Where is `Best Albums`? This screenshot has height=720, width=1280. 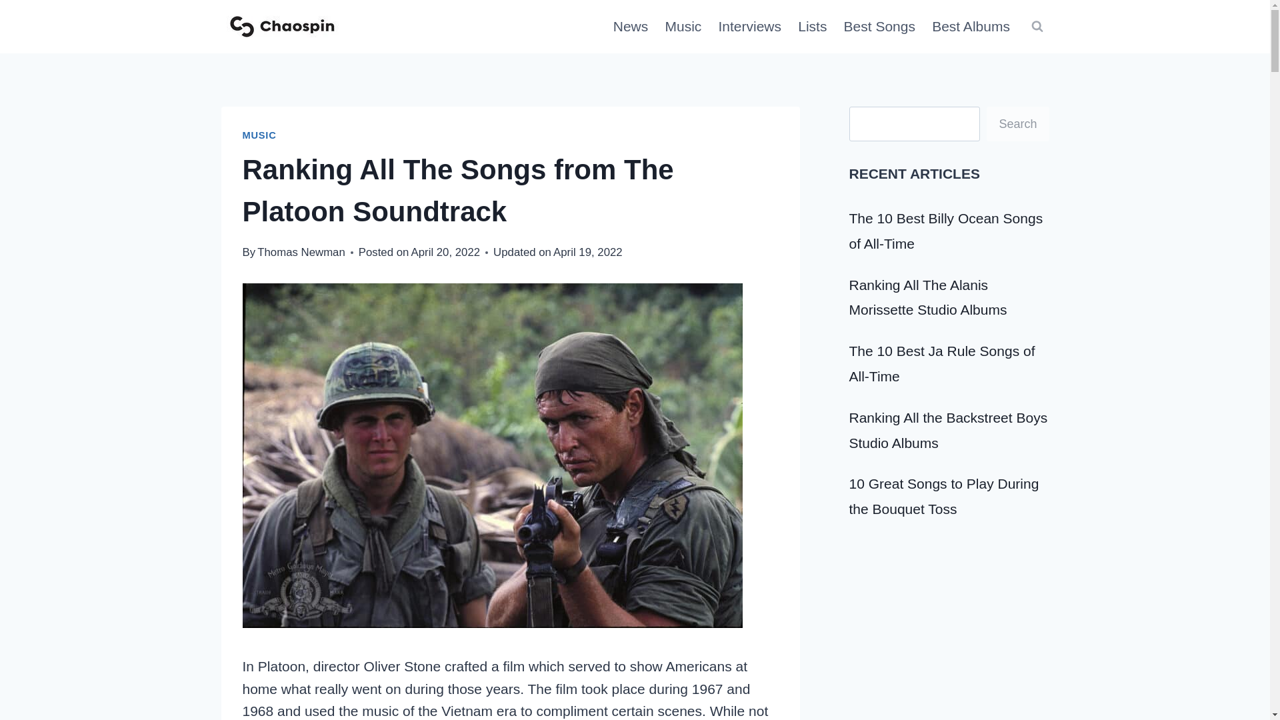
Best Albums is located at coordinates (971, 27).